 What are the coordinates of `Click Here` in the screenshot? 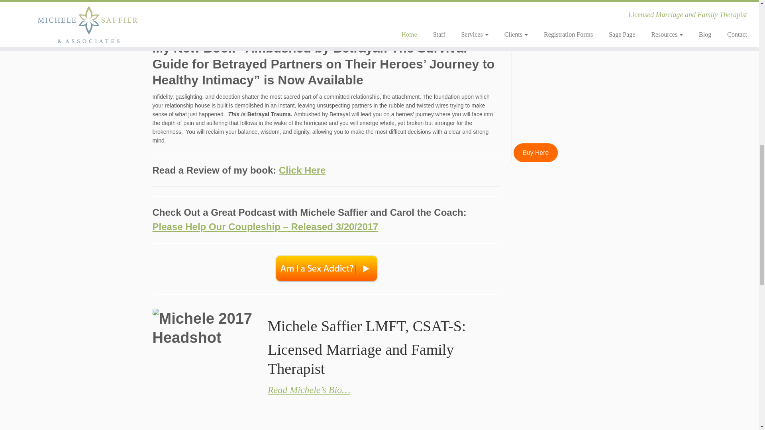 It's located at (302, 170).